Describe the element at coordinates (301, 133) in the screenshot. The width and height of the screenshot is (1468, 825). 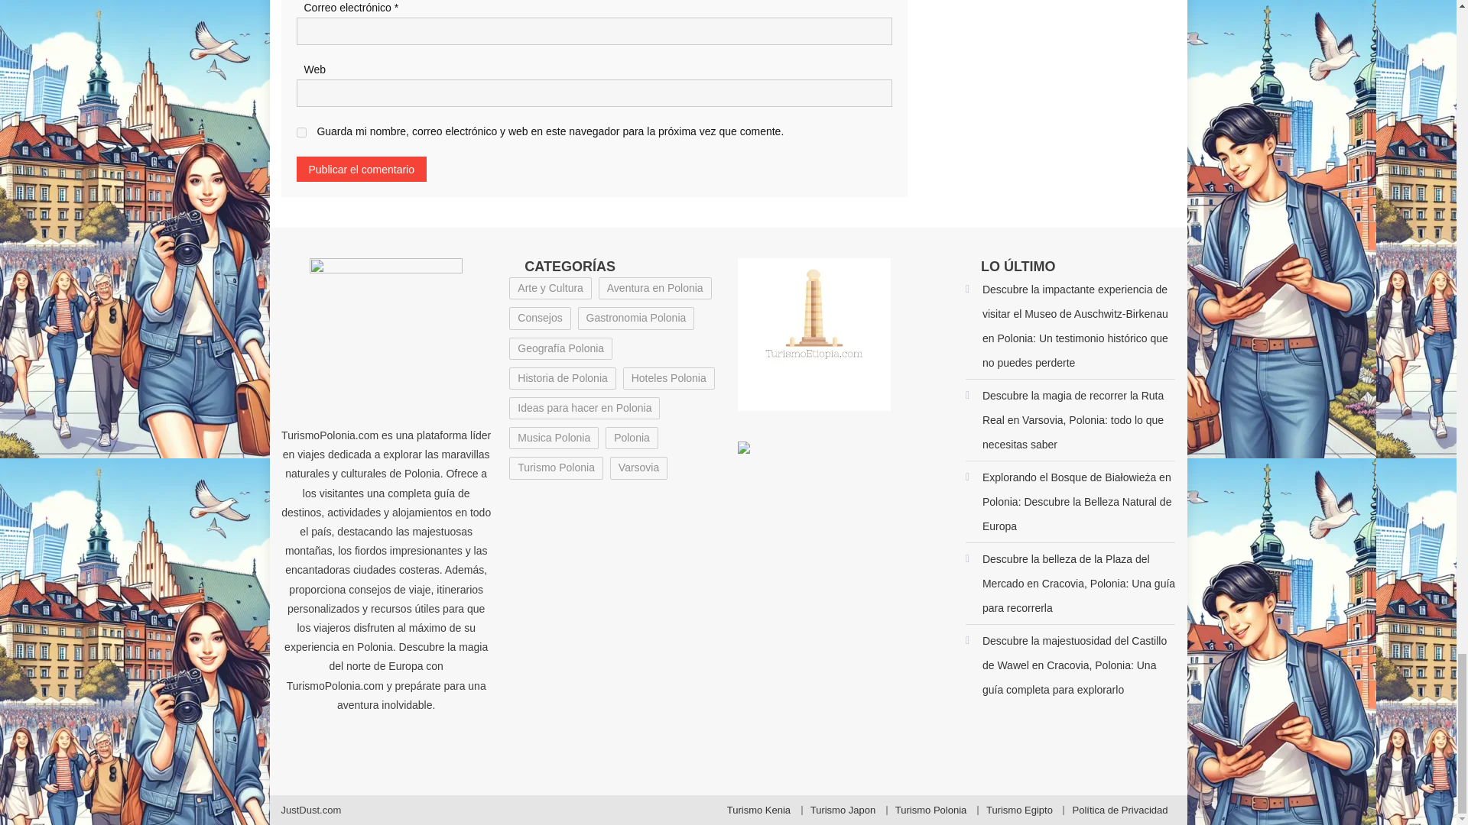
I see `yes` at that location.